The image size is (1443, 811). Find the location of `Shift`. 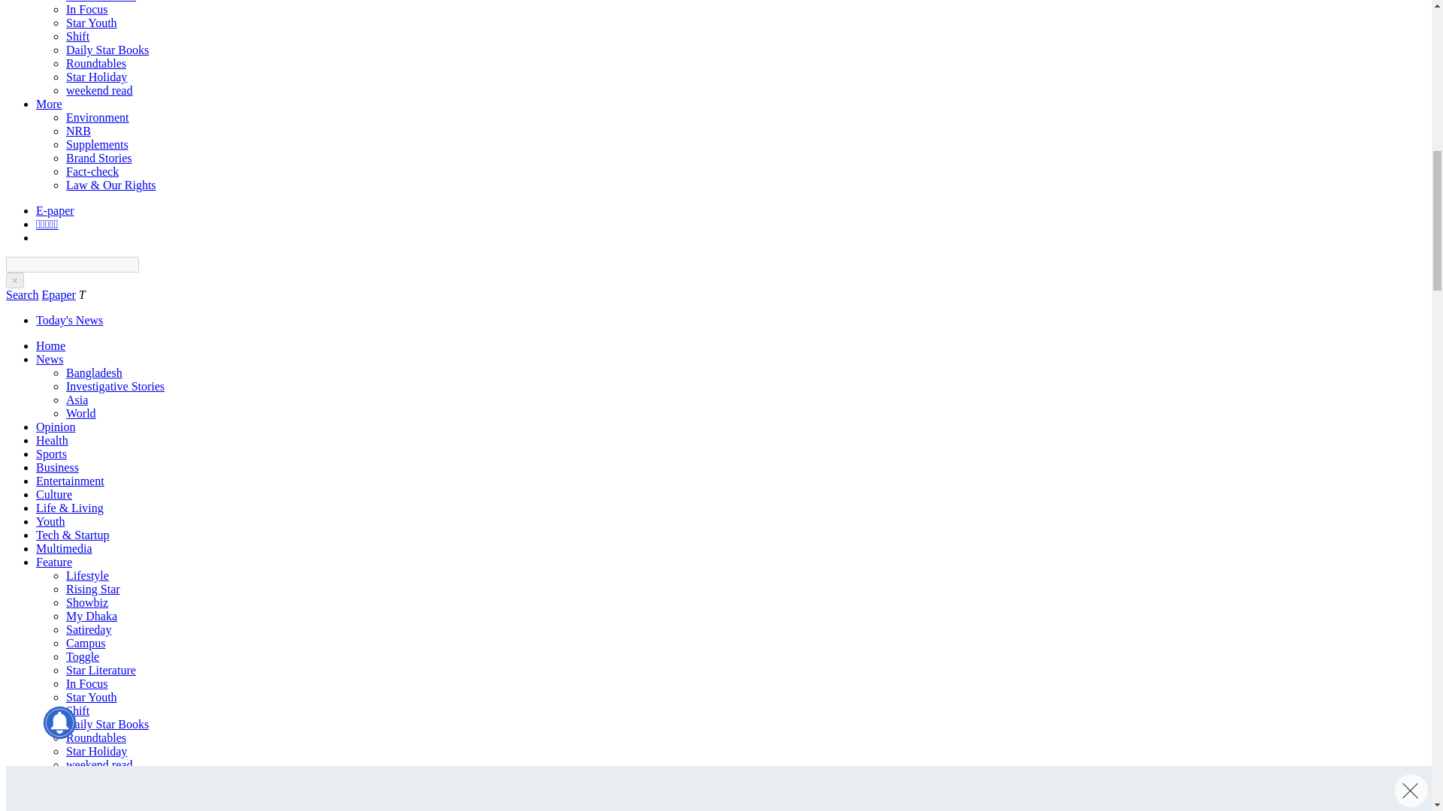

Shift is located at coordinates (78, 36).